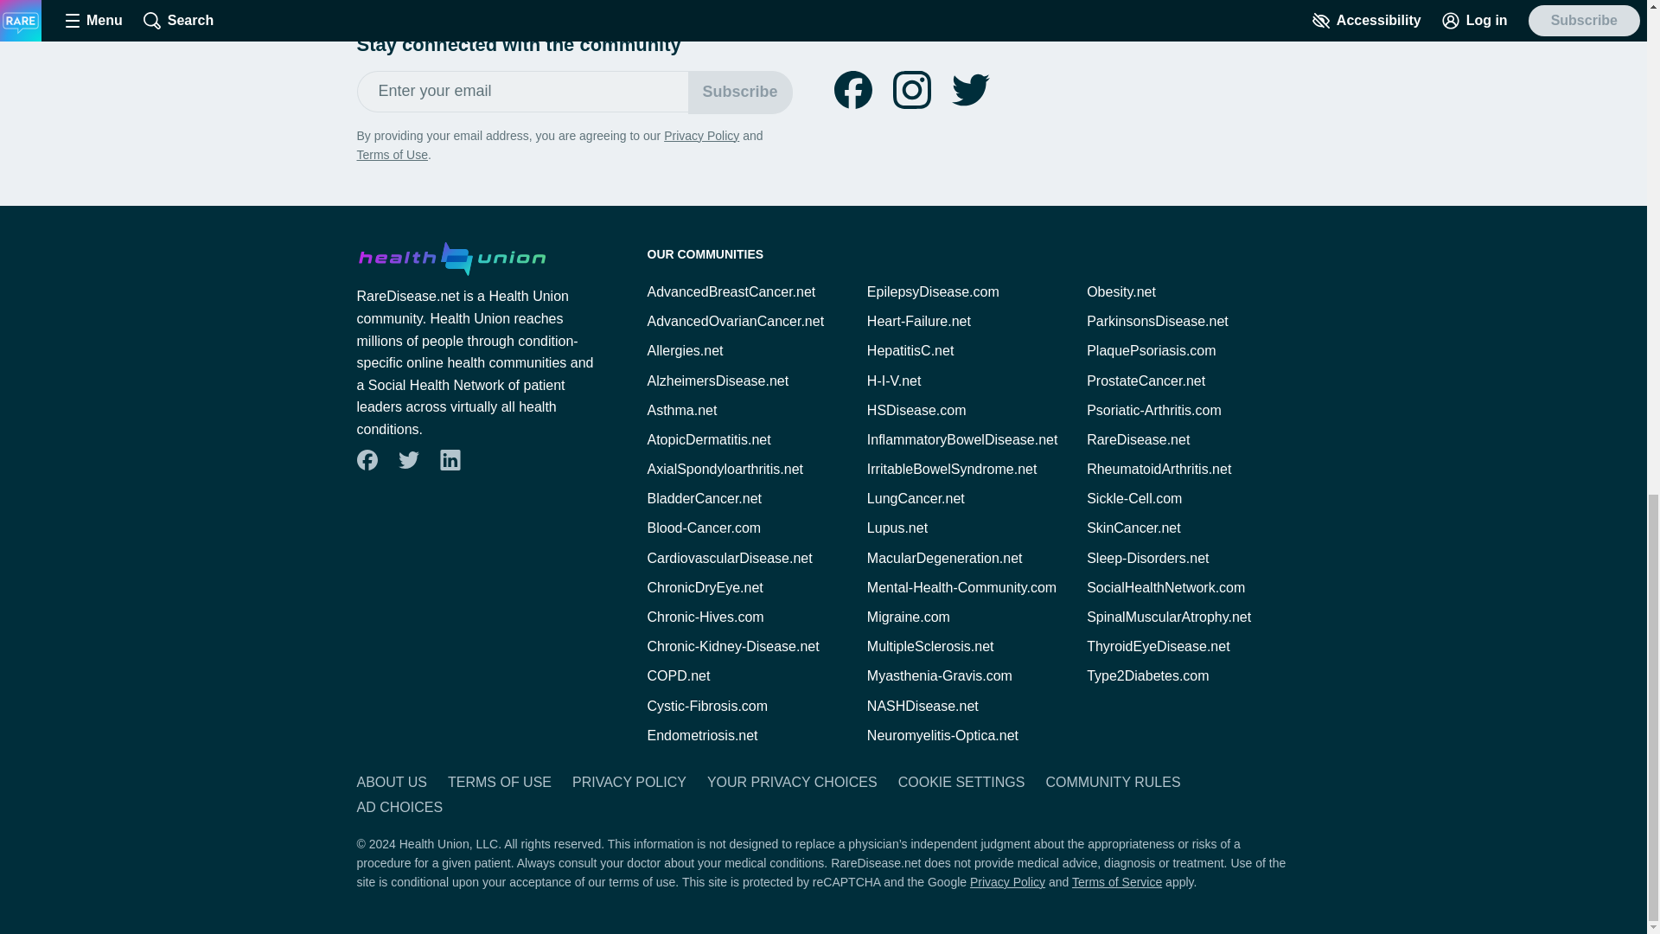 This screenshot has width=1660, height=934. Describe the element at coordinates (366, 460) in the screenshot. I see `Follow us on facebook` at that location.